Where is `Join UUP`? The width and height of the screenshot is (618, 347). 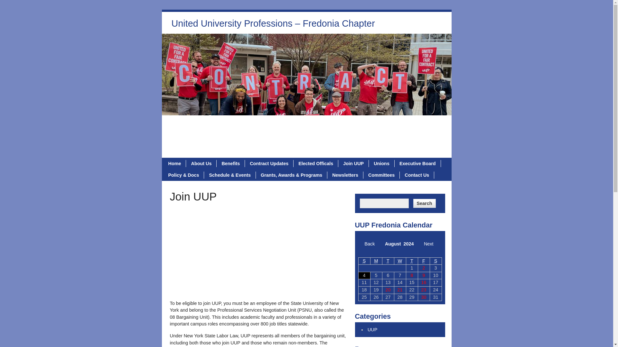 Join UUP is located at coordinates (353, 163).